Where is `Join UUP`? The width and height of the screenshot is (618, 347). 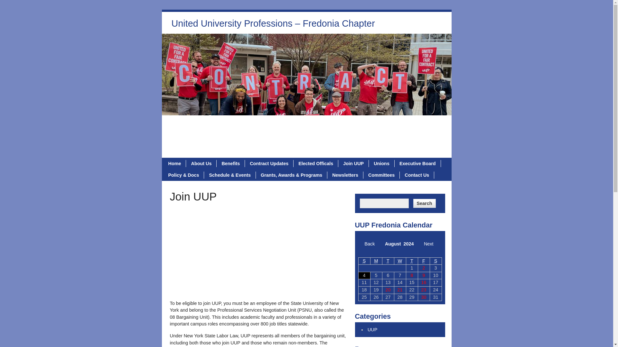 Join UUP is located at coordinates (353, 163).